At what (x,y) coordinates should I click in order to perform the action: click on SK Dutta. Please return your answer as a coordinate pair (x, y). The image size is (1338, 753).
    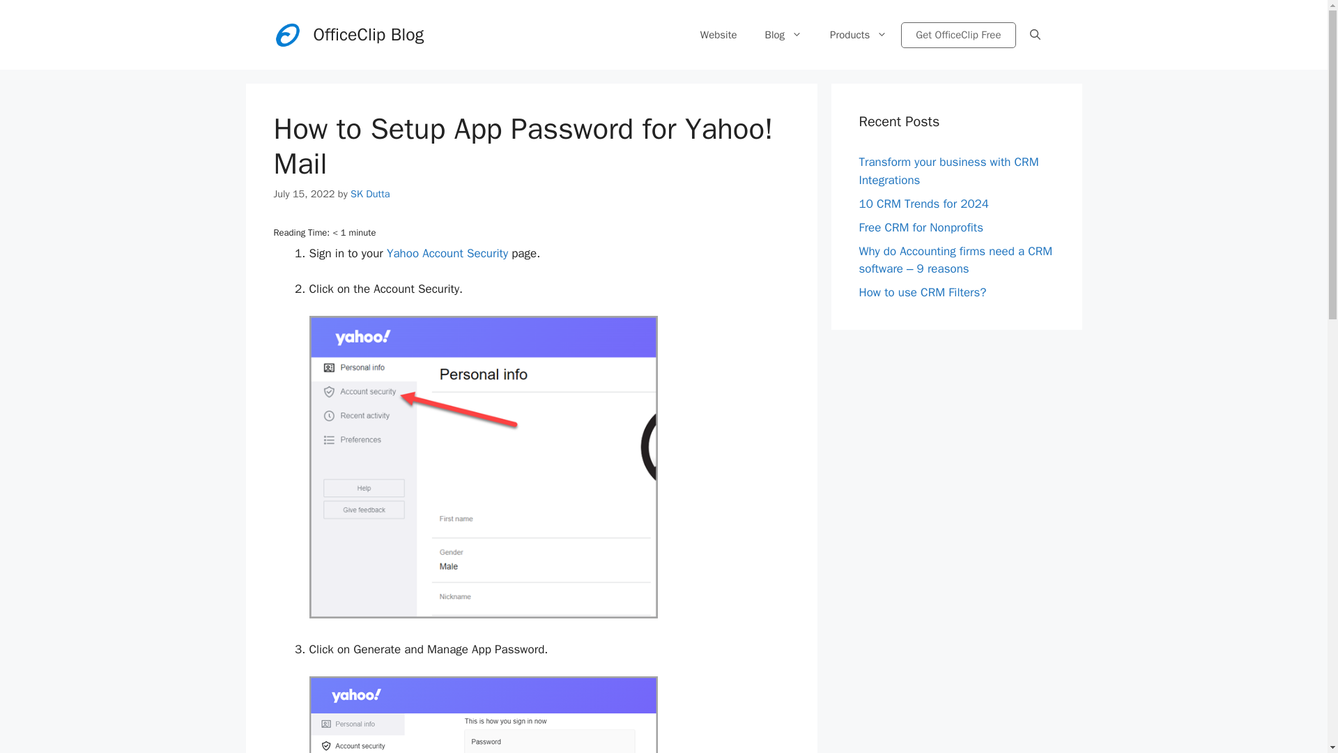
    Looking at the image, I should click on (371, 194).